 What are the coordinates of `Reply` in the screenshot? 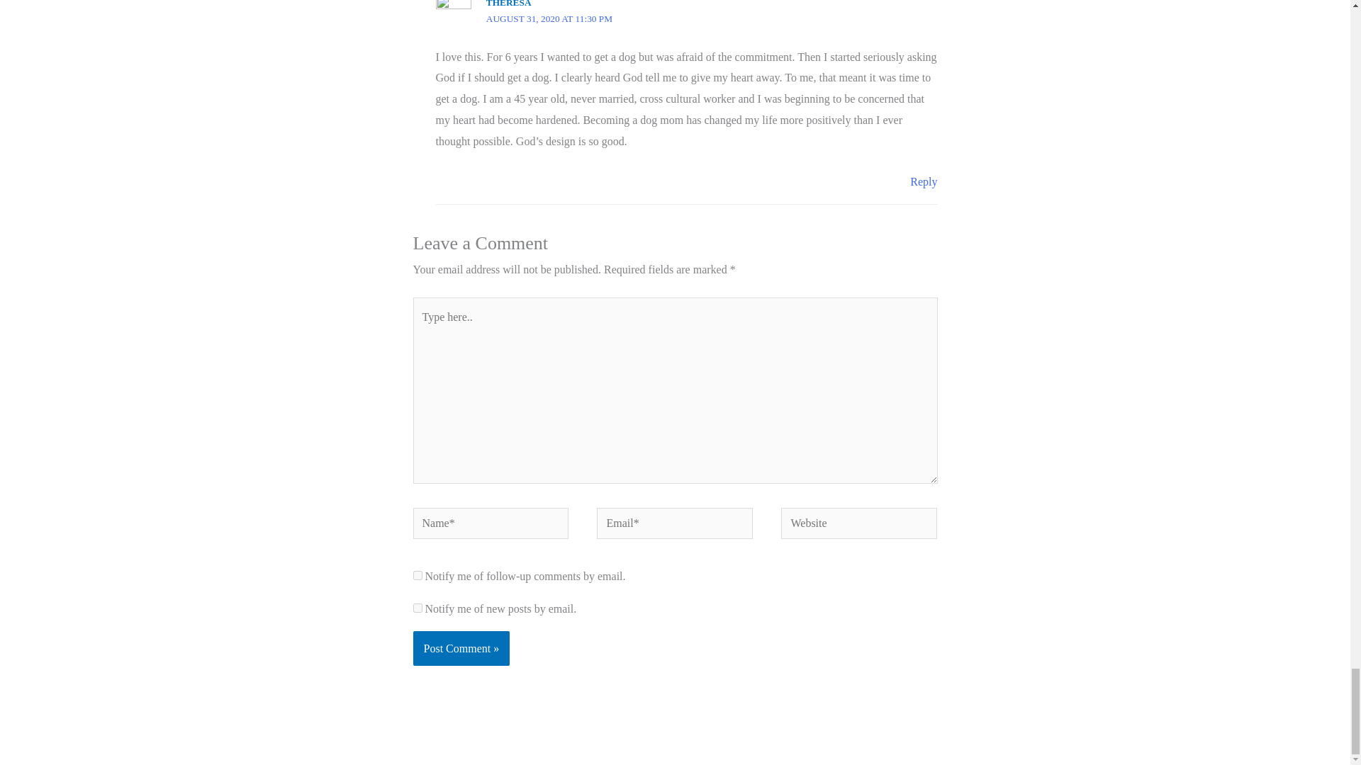 It's located at (924, 181).